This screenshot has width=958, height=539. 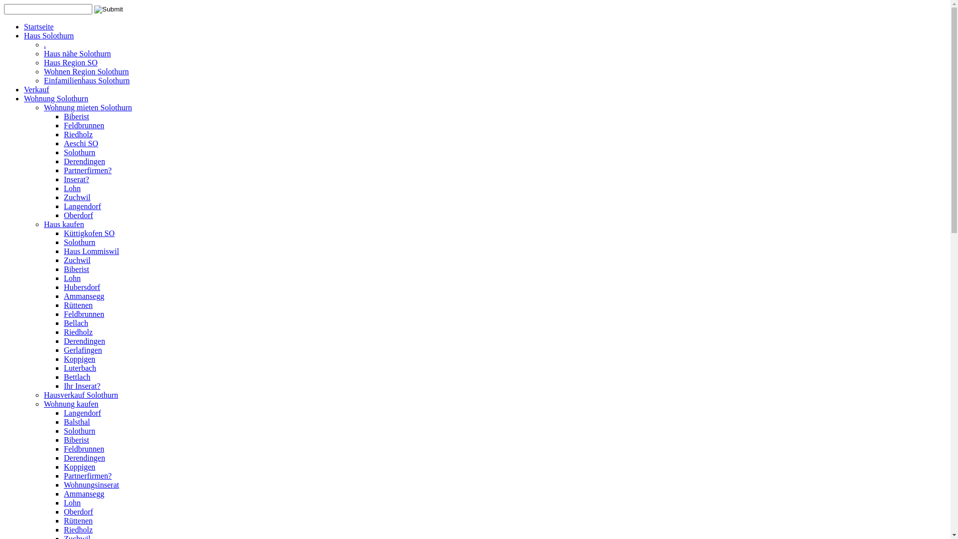 What do you see at coordinates (76, 323) in the screenshot?
I see `Bellach` at bounding box center [76, 323].